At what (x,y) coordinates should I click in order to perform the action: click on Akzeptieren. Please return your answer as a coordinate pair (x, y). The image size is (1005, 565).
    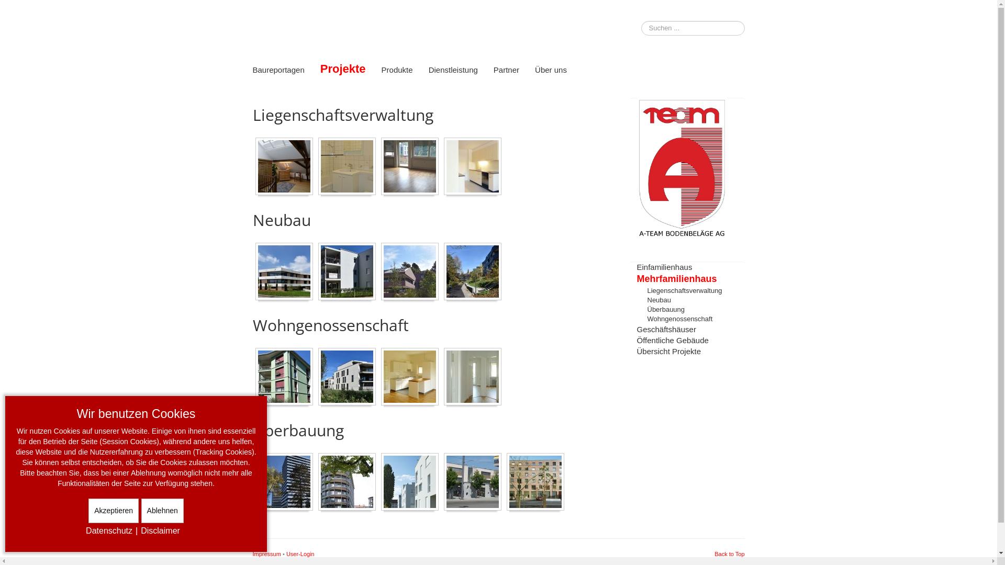
    Looking at the image, I should click on (114, 511).